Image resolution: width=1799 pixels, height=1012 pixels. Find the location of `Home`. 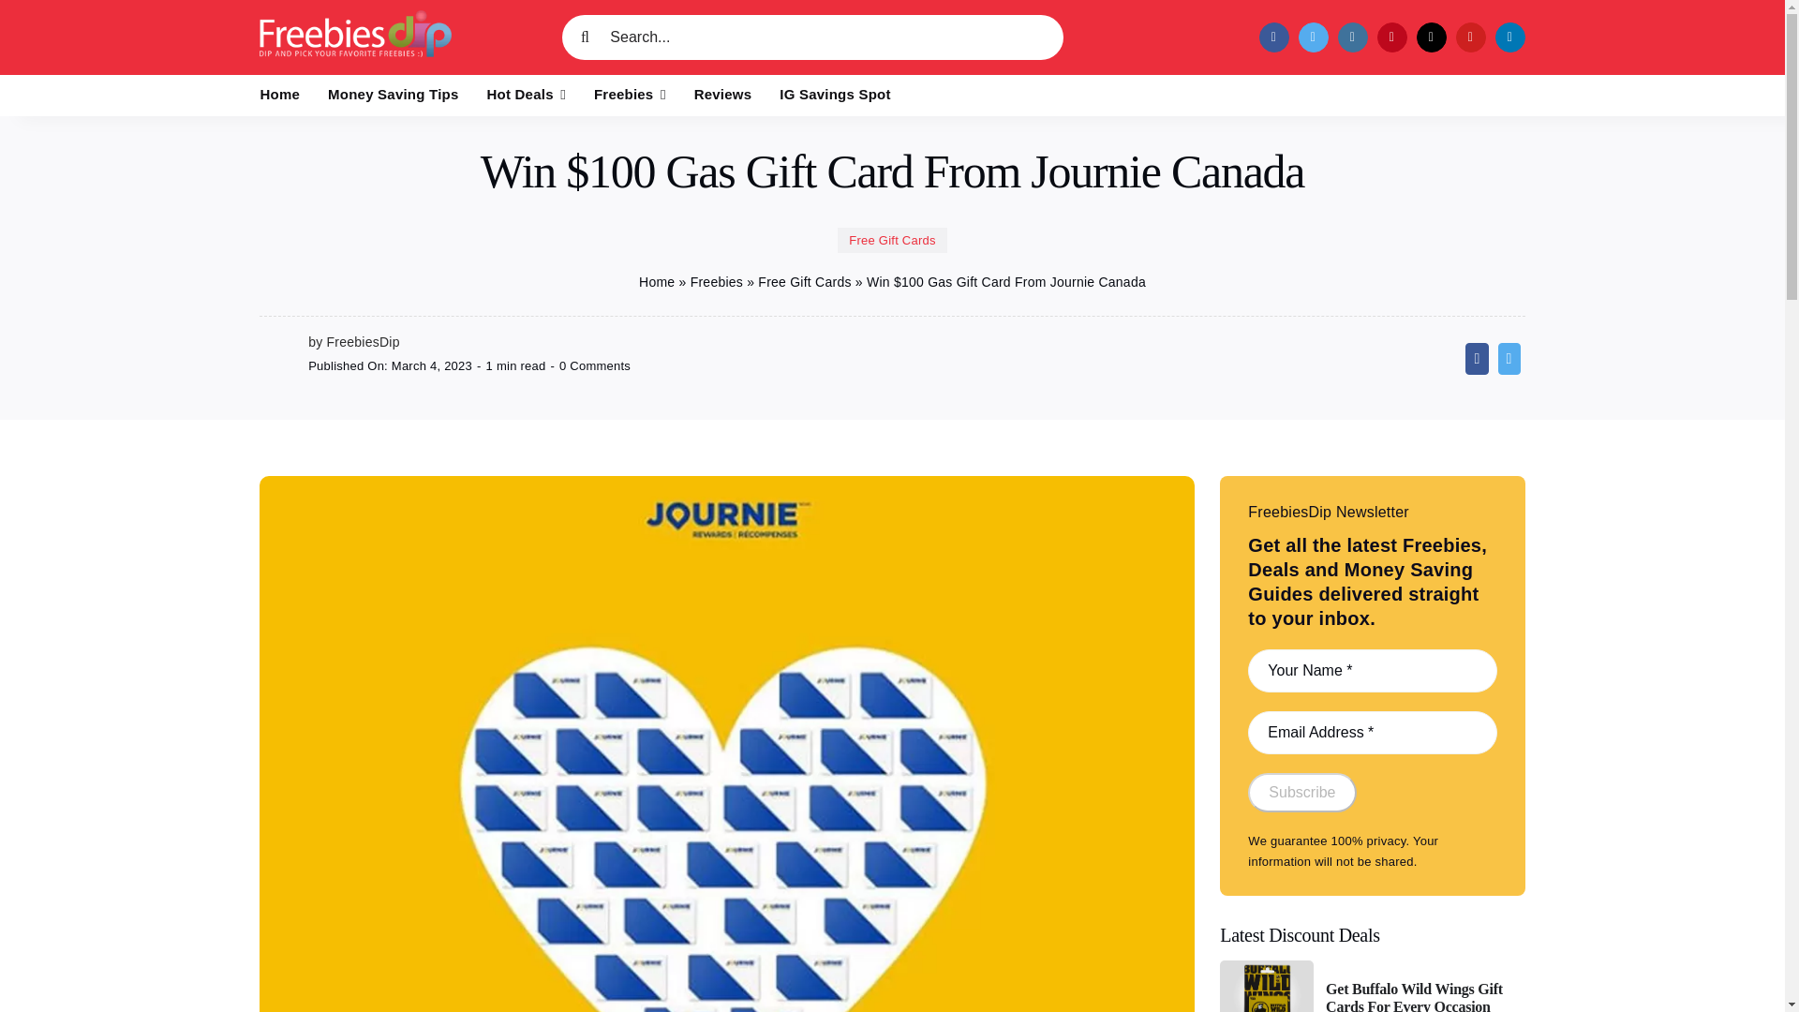

Home is located at coordinates (280, 96).